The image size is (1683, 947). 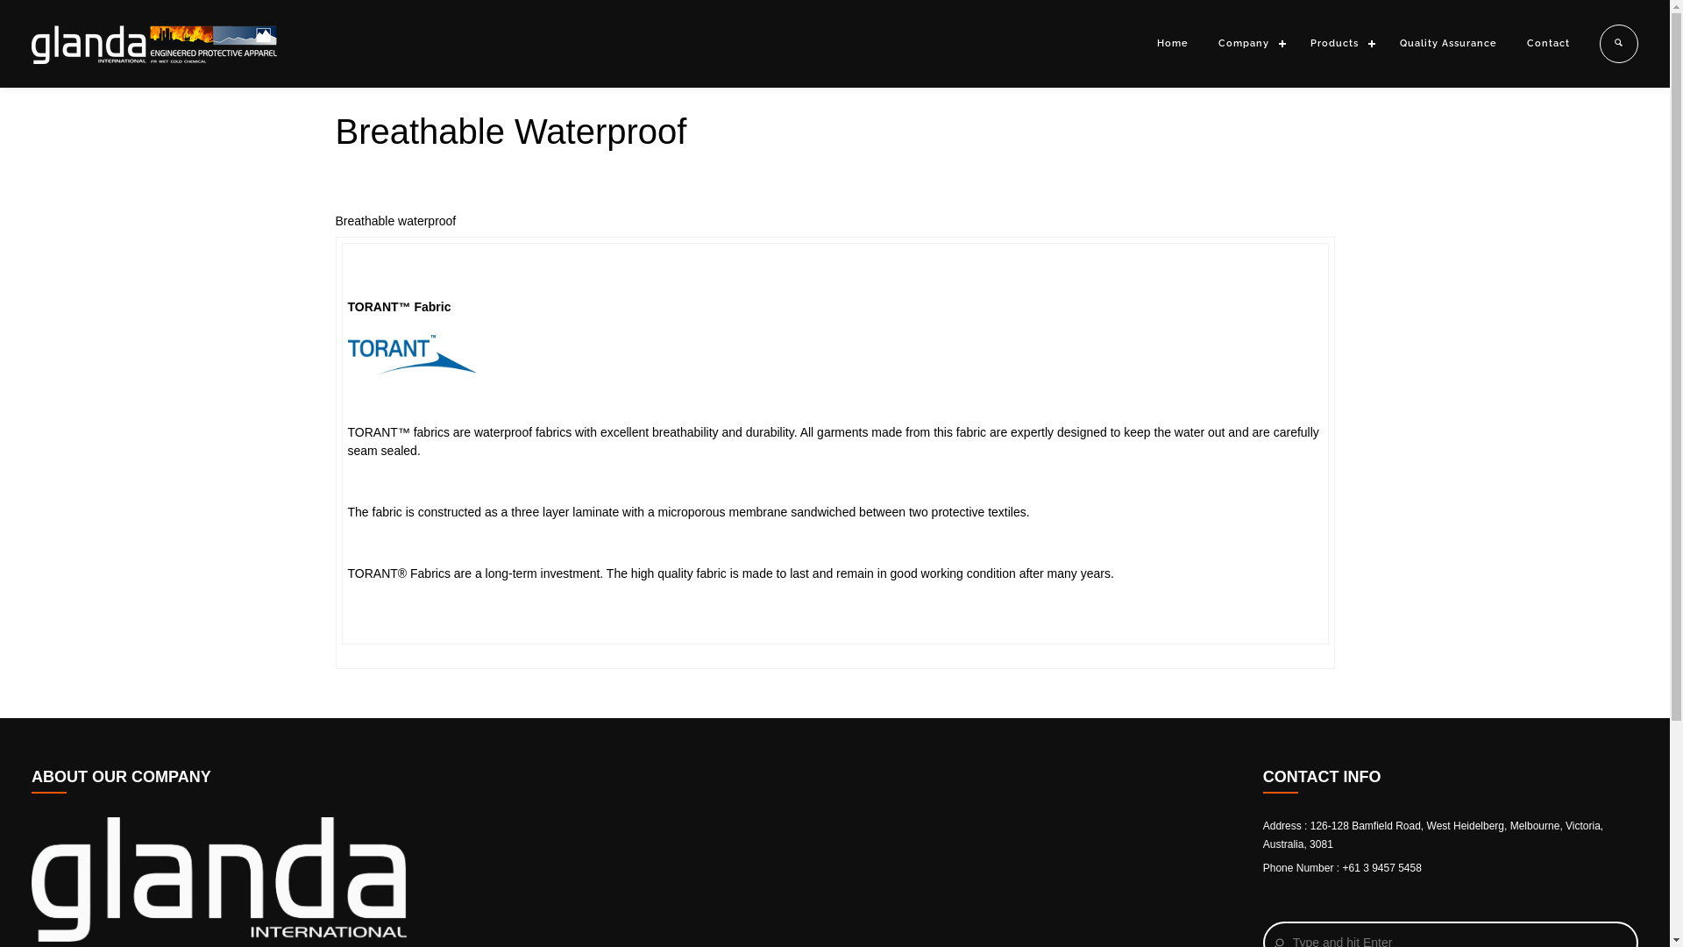 I want to click on Products, so click(x=1340, y=44).